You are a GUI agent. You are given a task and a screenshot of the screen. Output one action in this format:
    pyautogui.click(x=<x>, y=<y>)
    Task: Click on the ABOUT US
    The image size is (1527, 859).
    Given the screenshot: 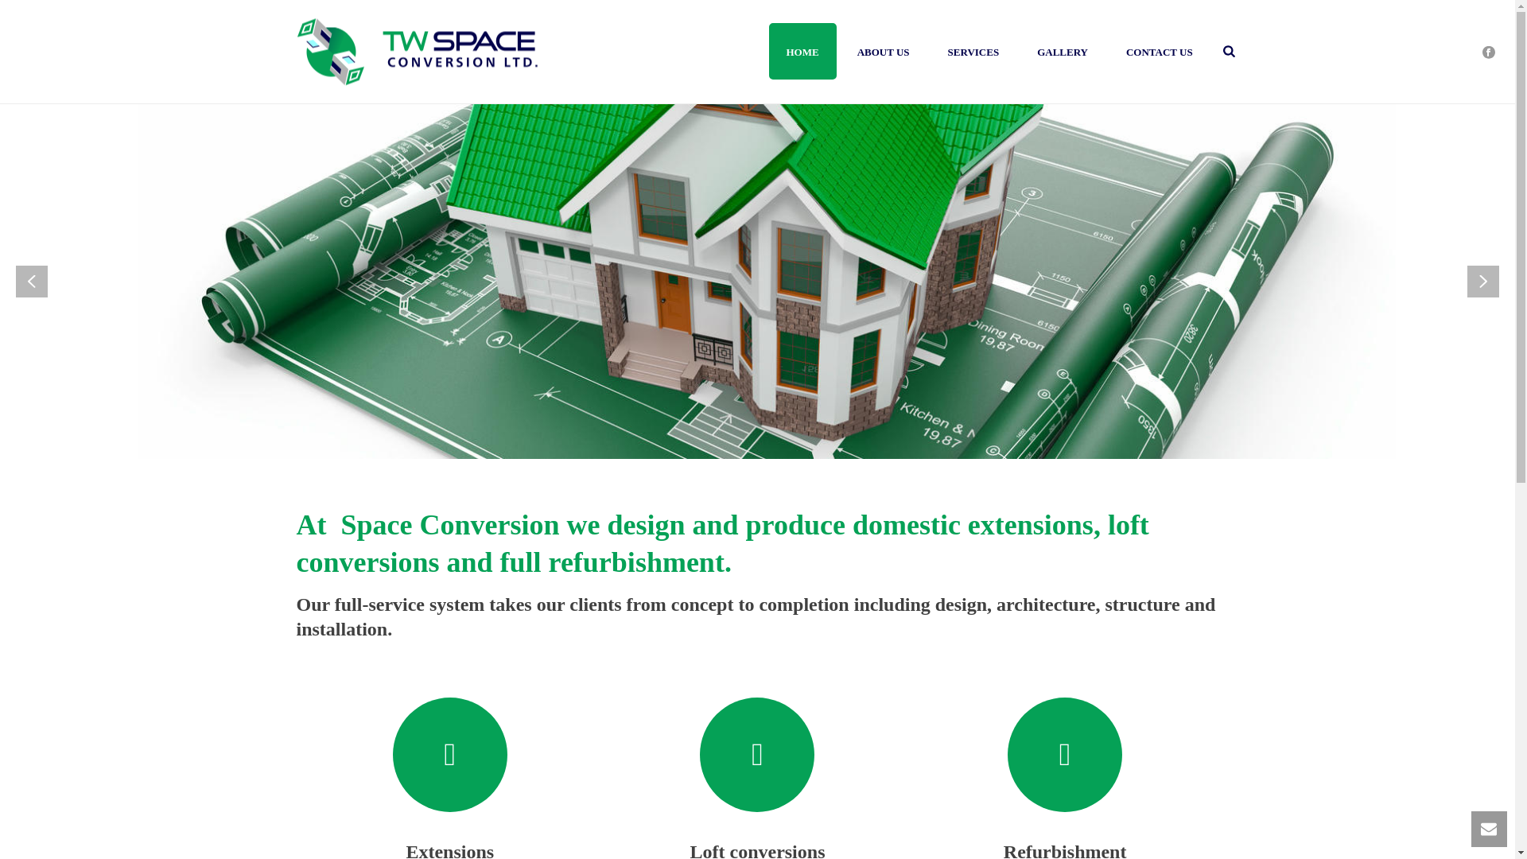 What is the action you would take?
    pyautogui.click(x=883, y=51)
    